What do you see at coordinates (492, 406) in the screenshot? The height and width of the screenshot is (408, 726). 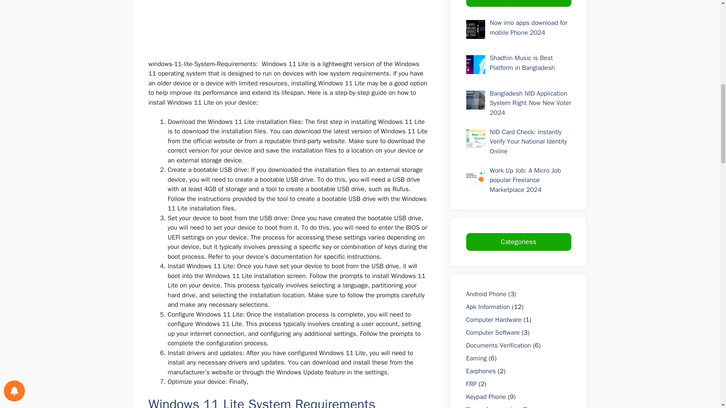 I see `Phone Accessories` at bounding box center [492, 406].